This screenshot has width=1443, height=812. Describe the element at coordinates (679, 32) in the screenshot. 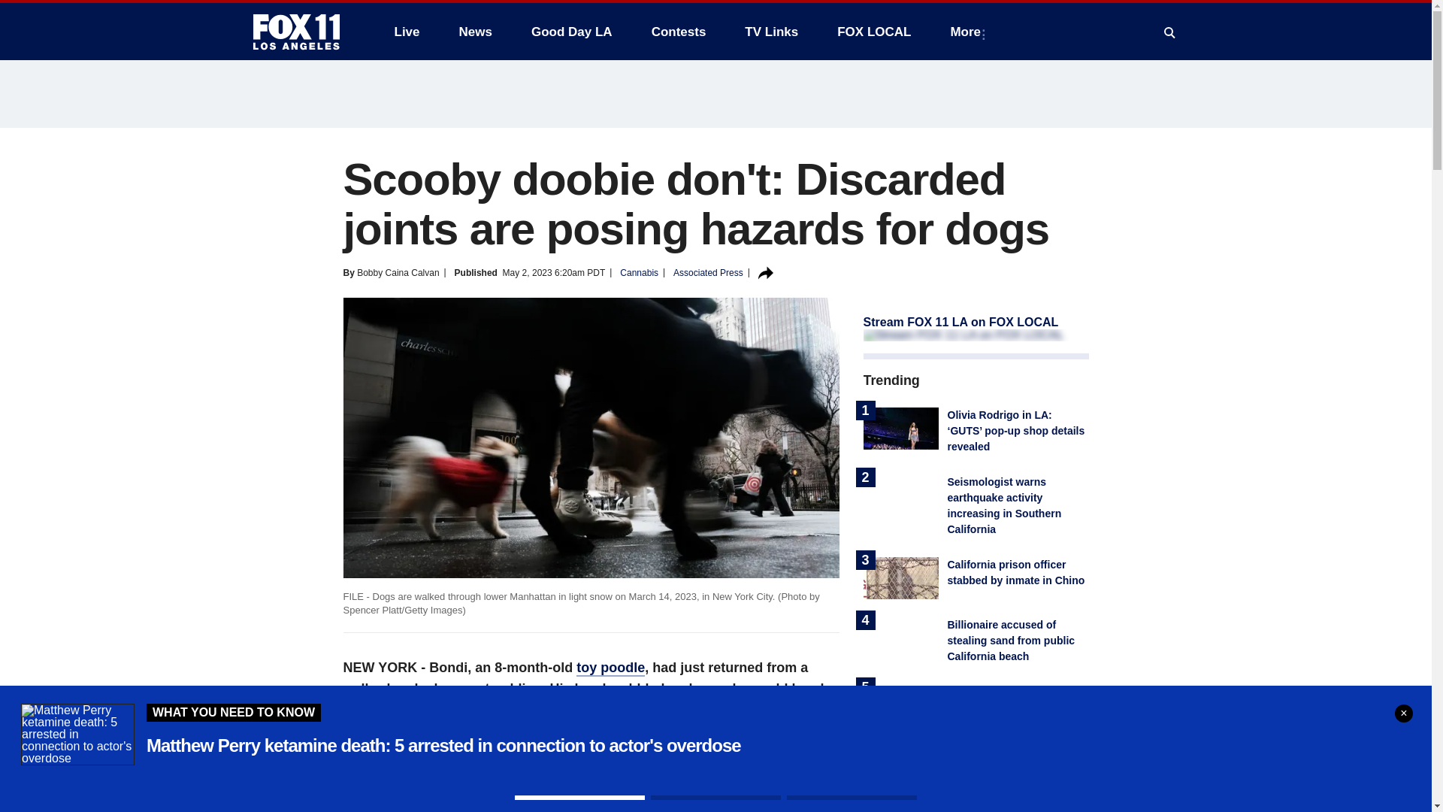

I see `Contests` at that location.